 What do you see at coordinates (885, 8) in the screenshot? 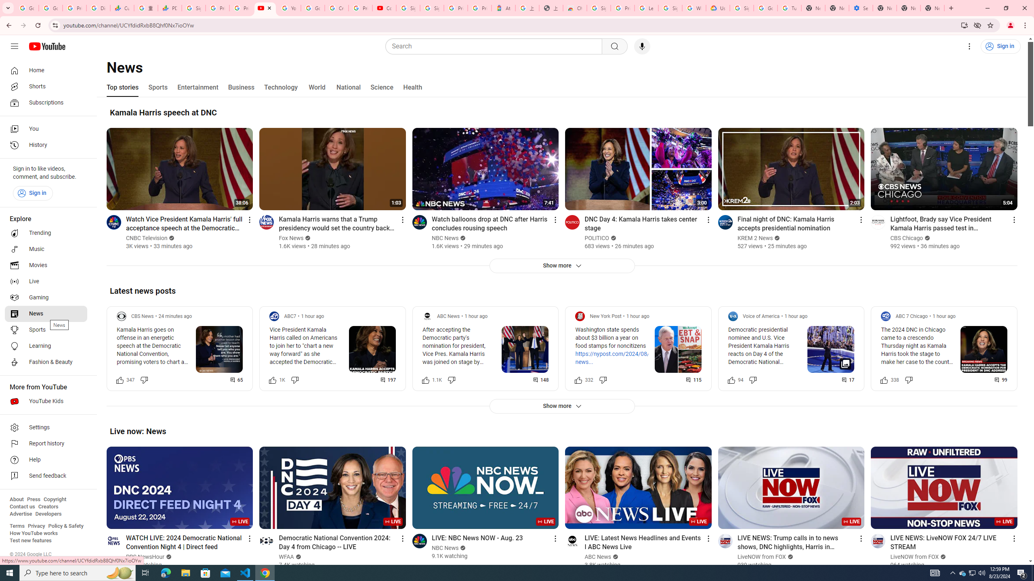
I see `New Tab` at bounding box center [885, 8].